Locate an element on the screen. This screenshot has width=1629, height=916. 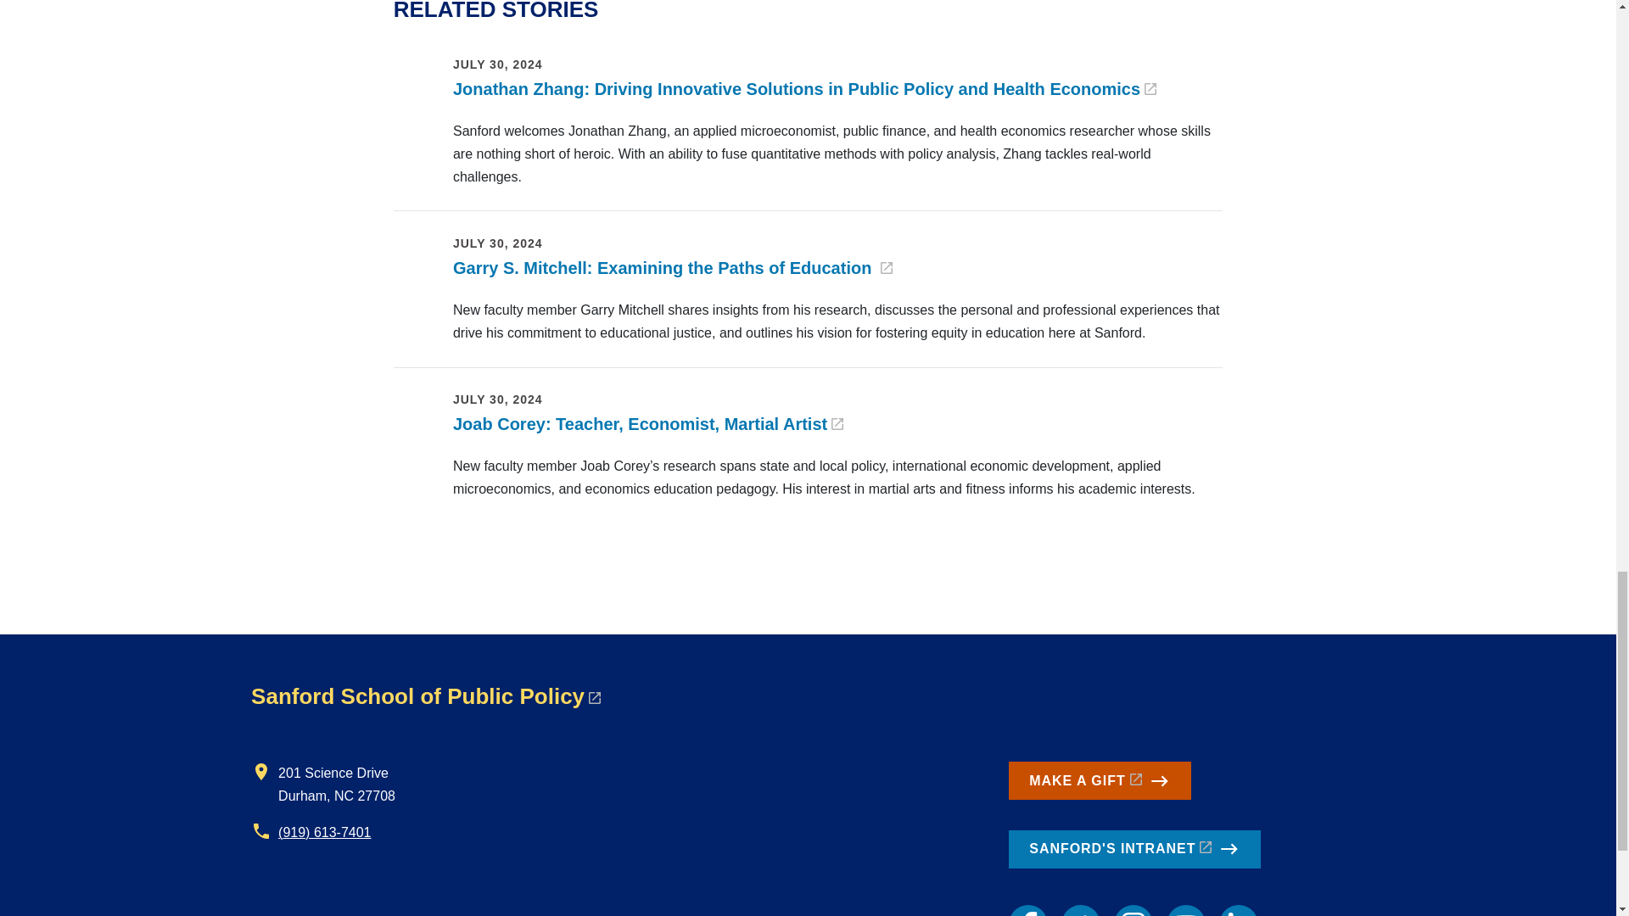
Instagram link is located at coordinates (1134, 911).